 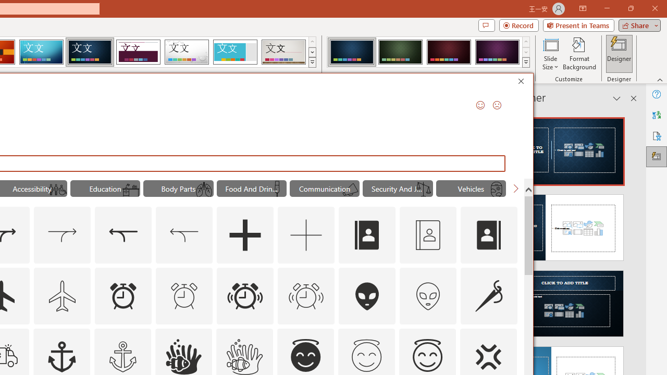 I want to click on Thumbnail, so click(x=509, y=336).